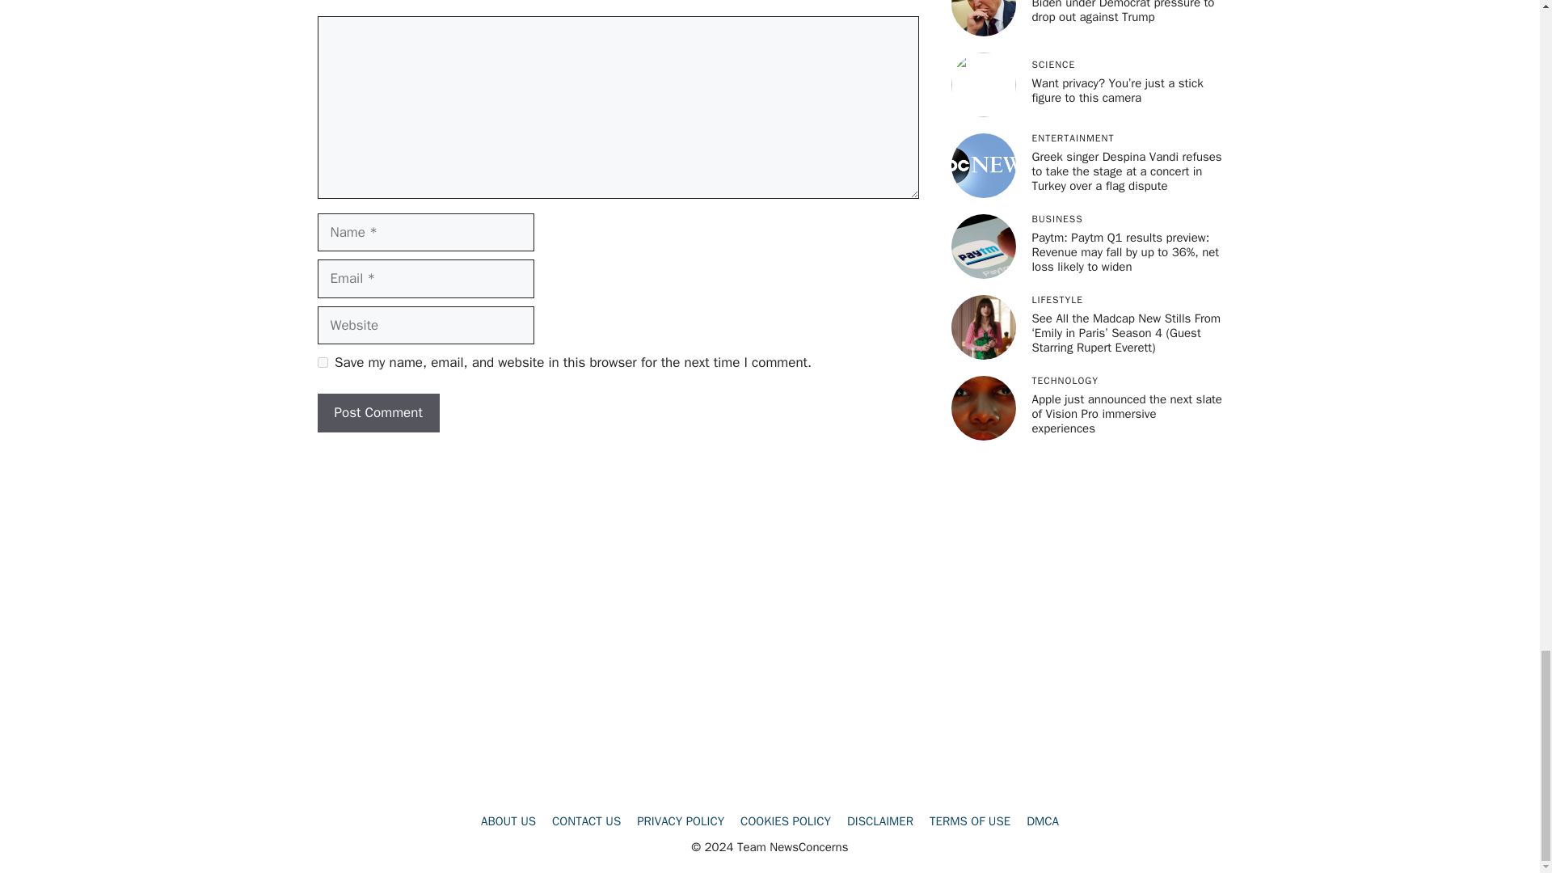  I want to click on Advertisement, so click(769, 517).